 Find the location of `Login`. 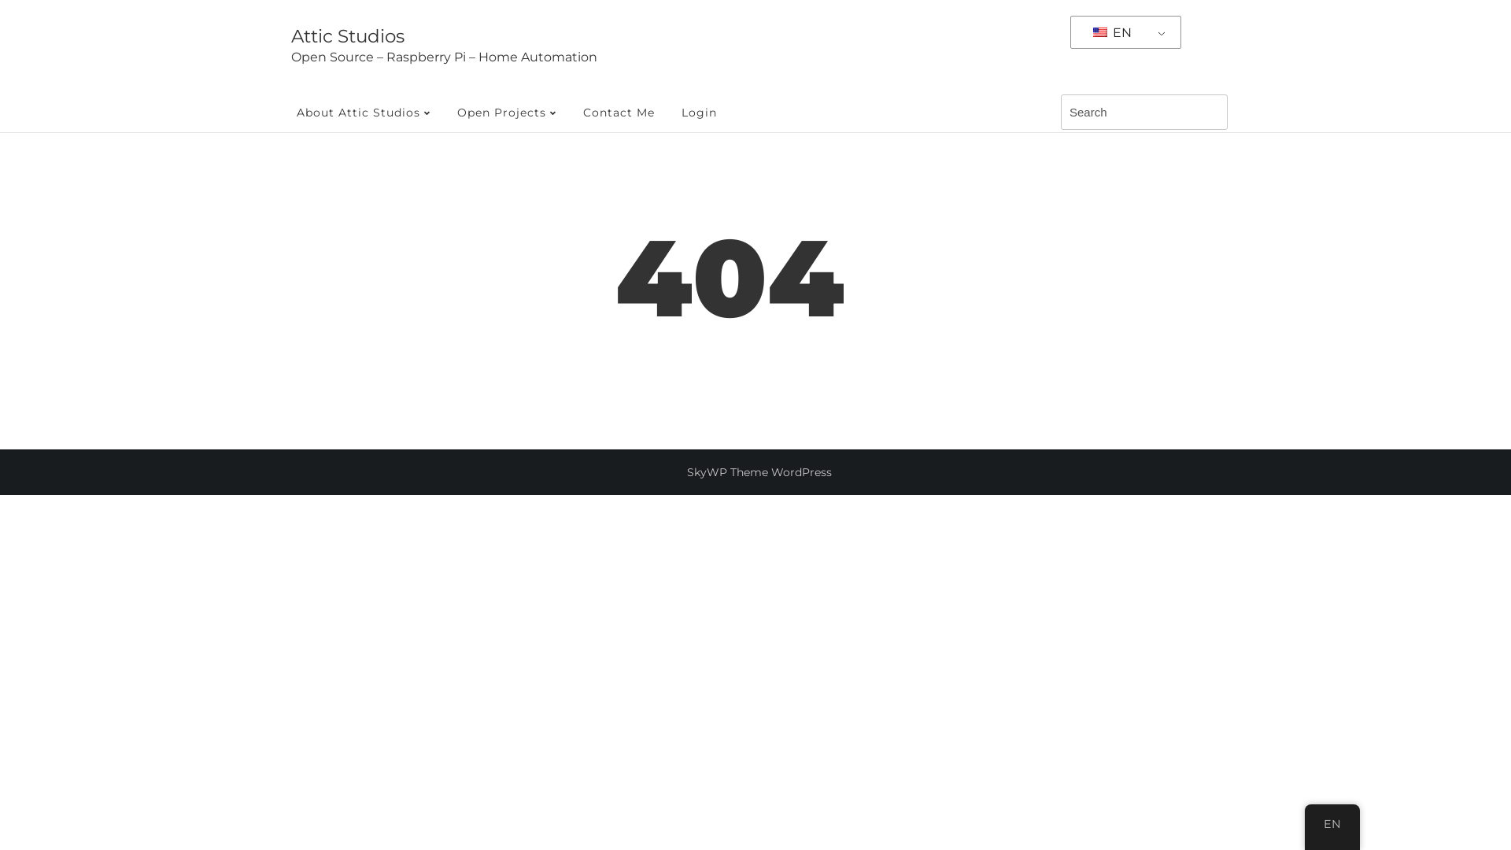

Login is located at coordinates (699, 112).